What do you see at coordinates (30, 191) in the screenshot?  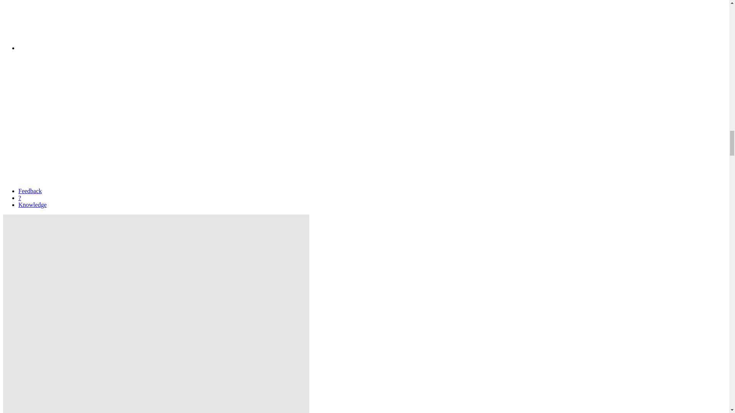 I see `Feedback` at bounding box center [30, 191].